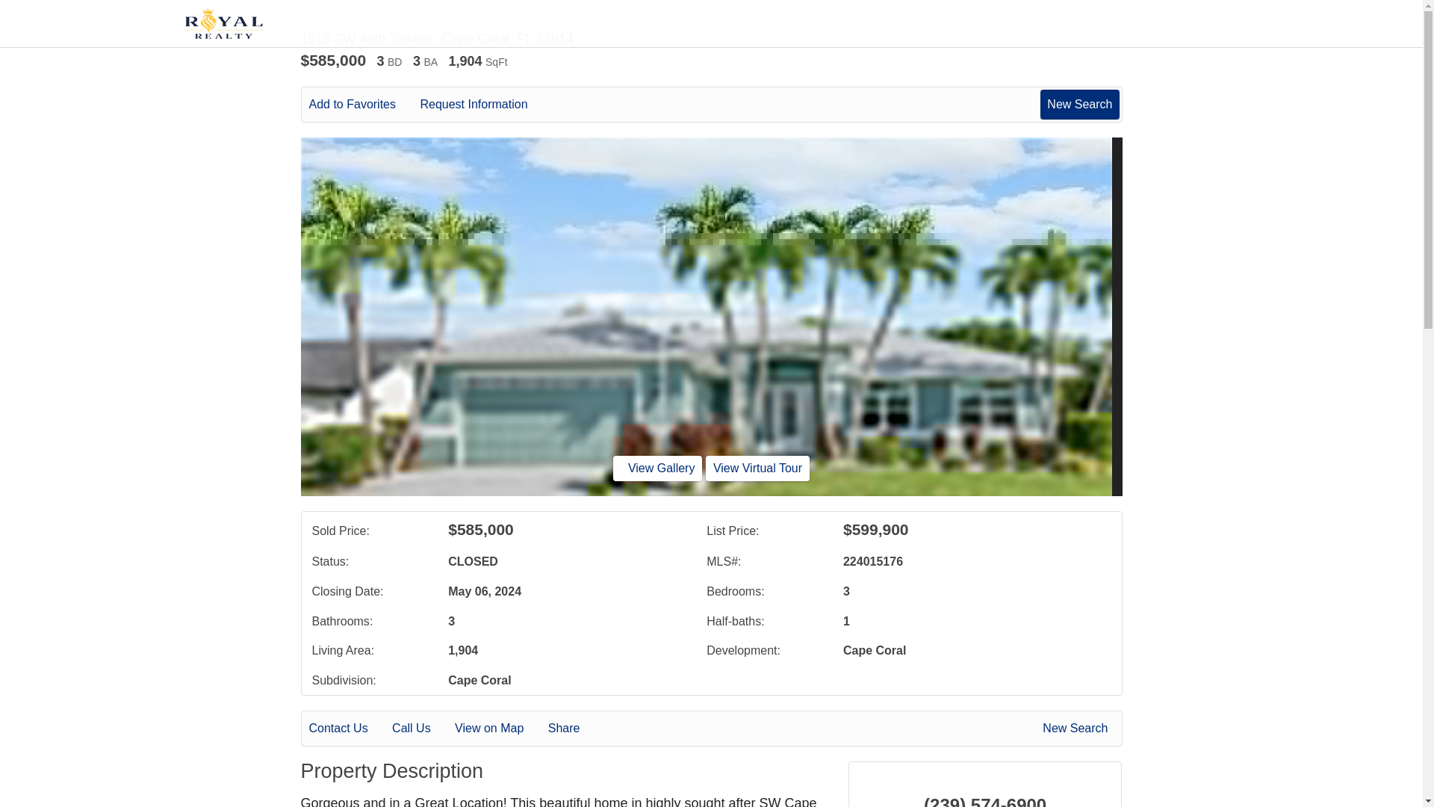 The image size is (1434, 807). Describe the element at coordinates (657, 468) in the screenshot. I see `View Gallery` at that location.